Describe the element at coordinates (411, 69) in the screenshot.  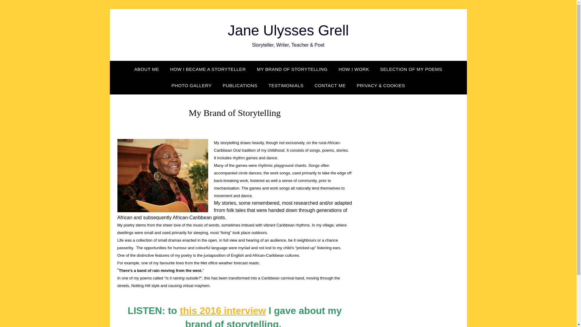
I see `SELECTION OF MY POEMS` at that location.